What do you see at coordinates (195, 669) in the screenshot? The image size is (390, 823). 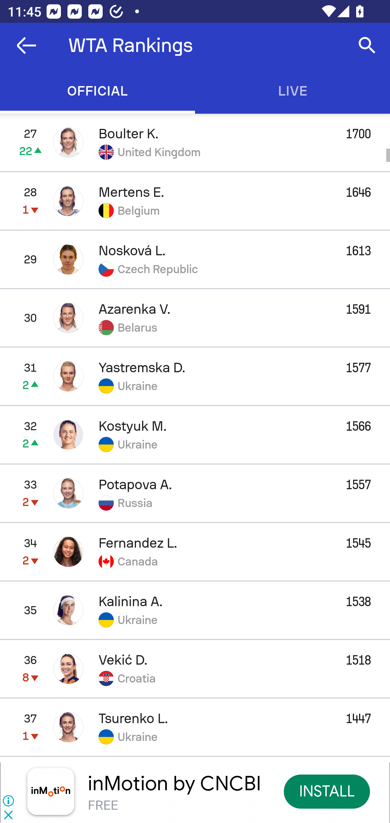 I see `36 8 Vekić D. 1518 Croatia` at bounding box center [195, 669].